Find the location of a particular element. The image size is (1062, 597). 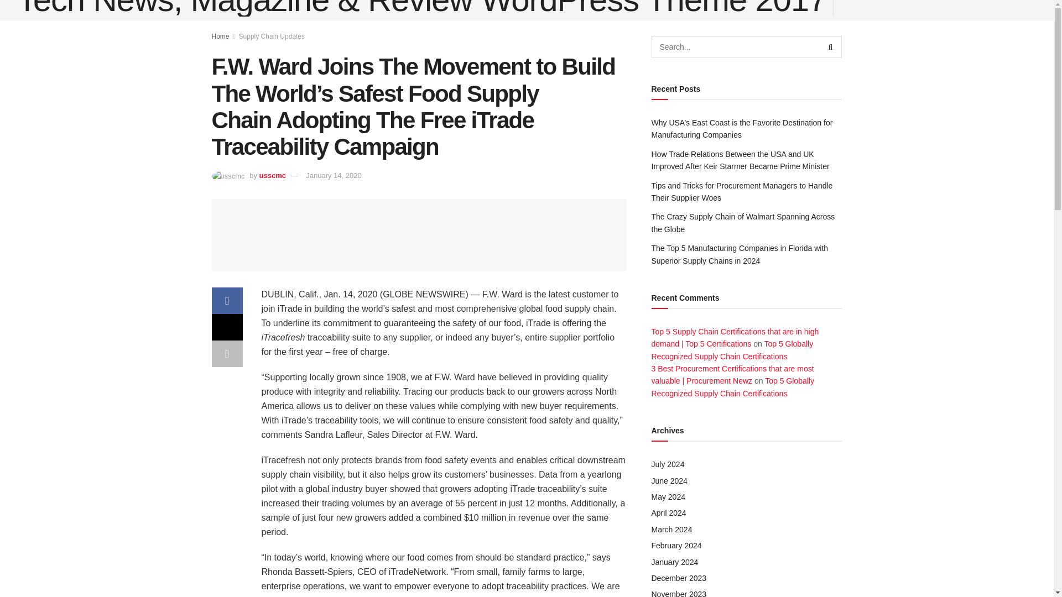

GLOBAL NEWS is located at coordinates (186, 25).